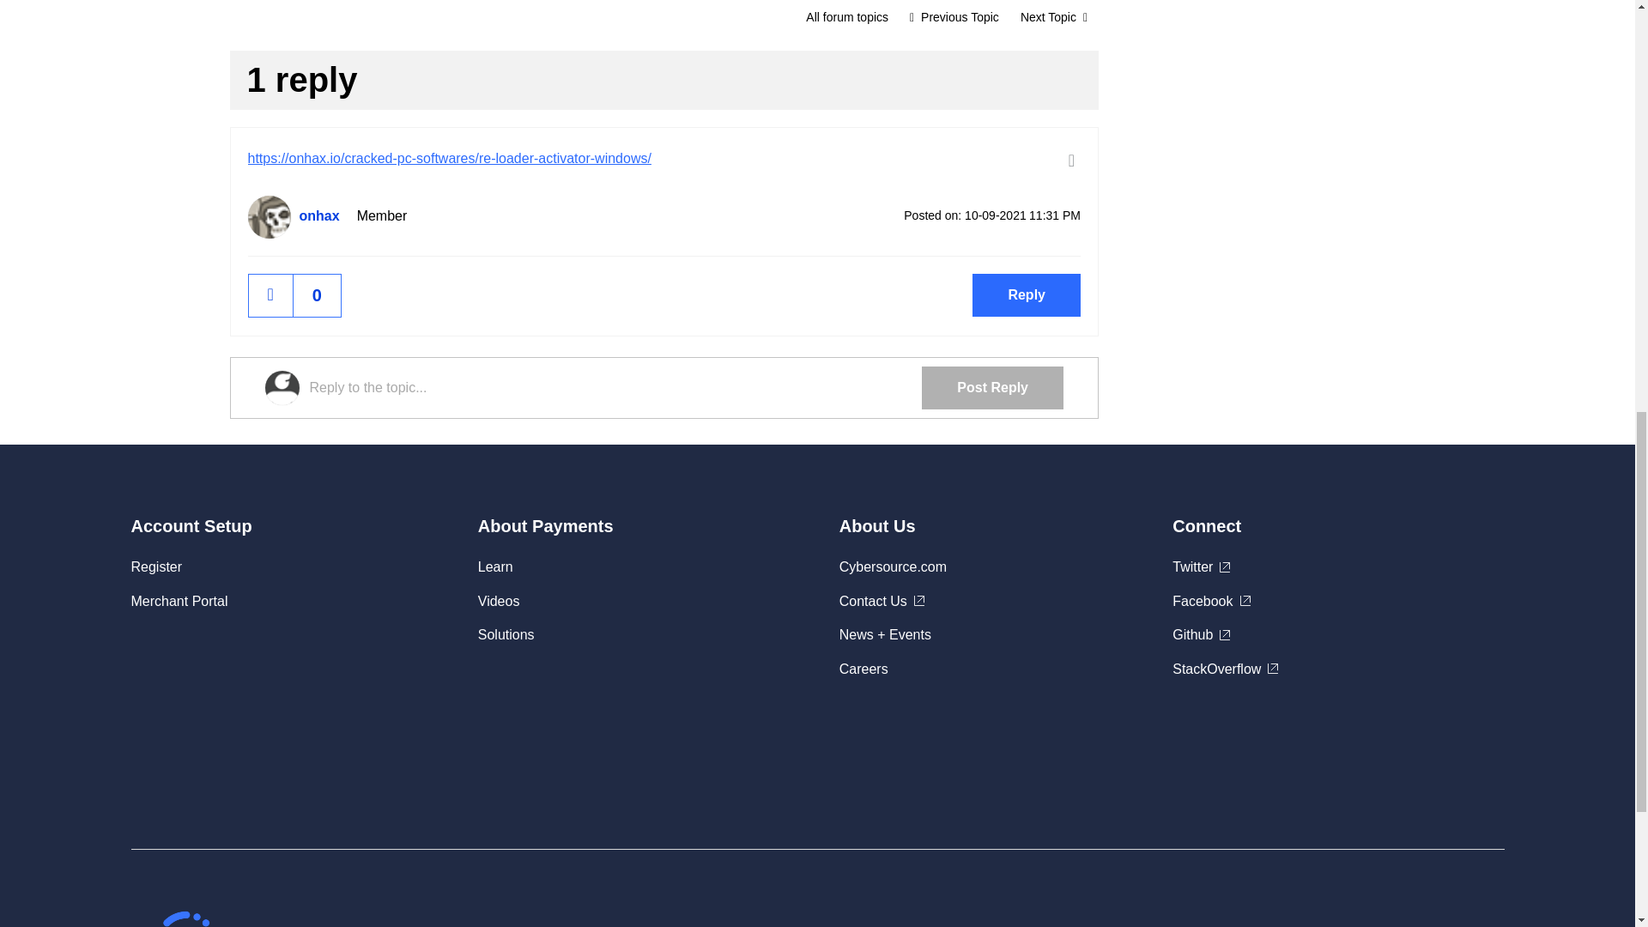 This screenshot has width=1648, height=927. What do you see at coordinates (1054, 17) in the screenshot?
I see `Initialization Issue in .netcore3.1` at bounding box center [1054, 17].